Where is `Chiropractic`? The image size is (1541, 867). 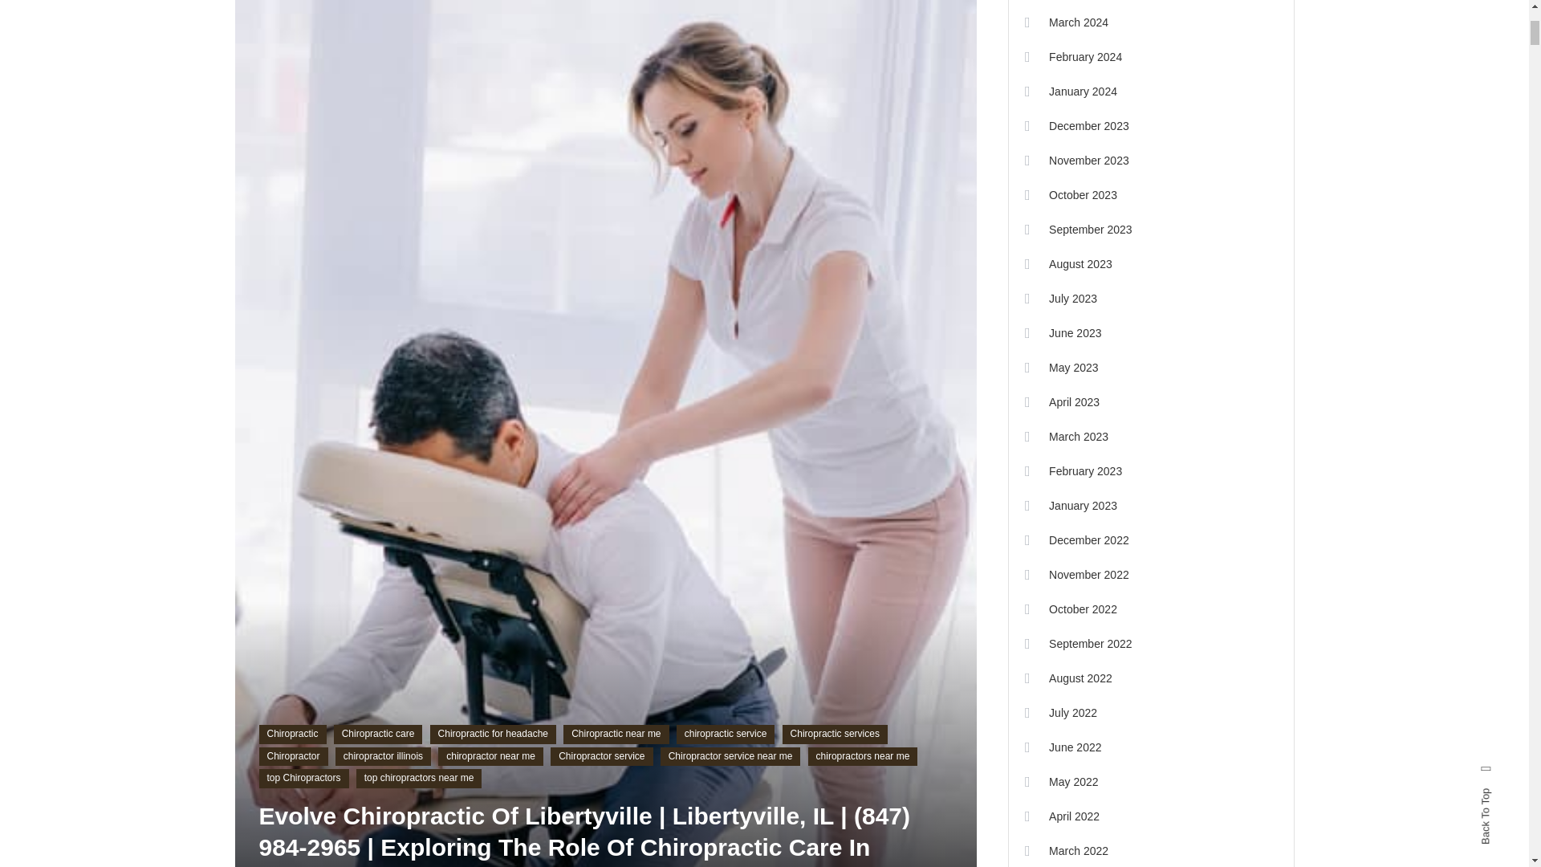
Chiropractic is located at coordinates (292, 734).